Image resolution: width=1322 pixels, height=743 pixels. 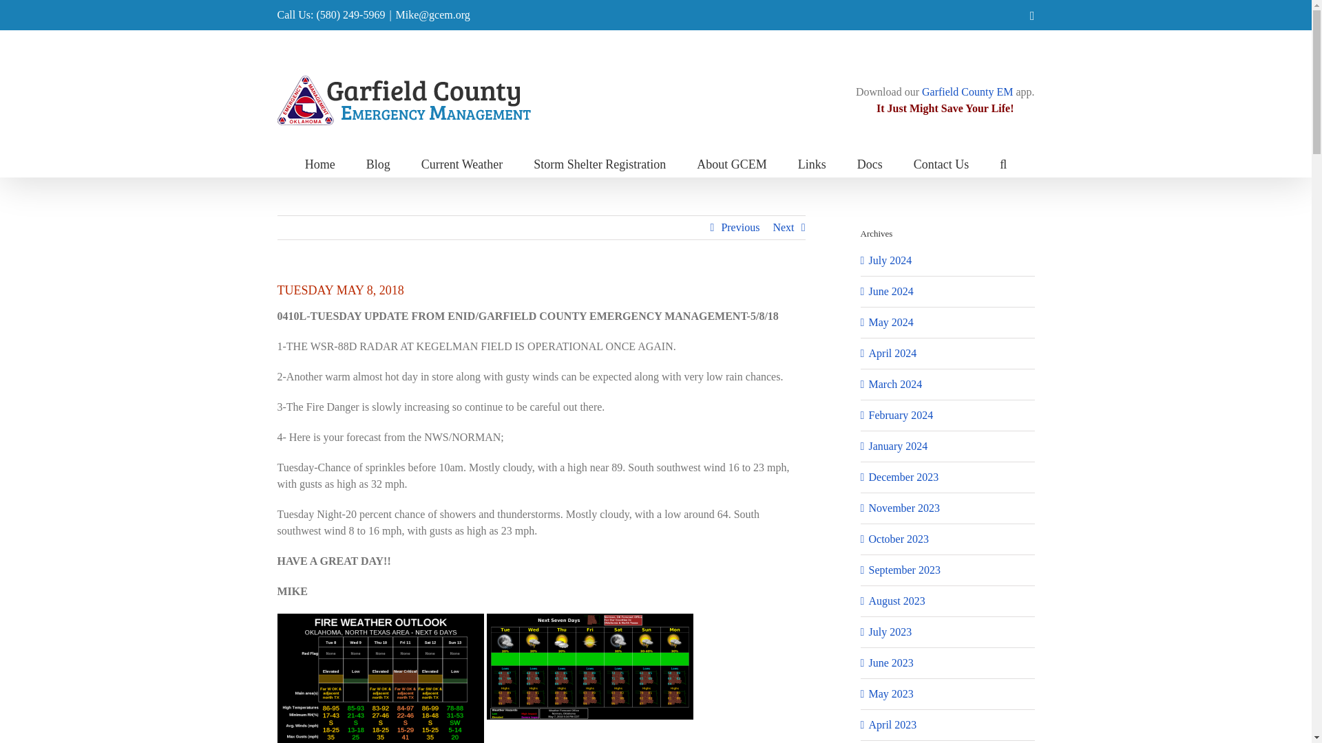 What do you see at coordinates (967, 91) in the screenshot?
I see `Garfield County EM` at bounding box center [967, 91].